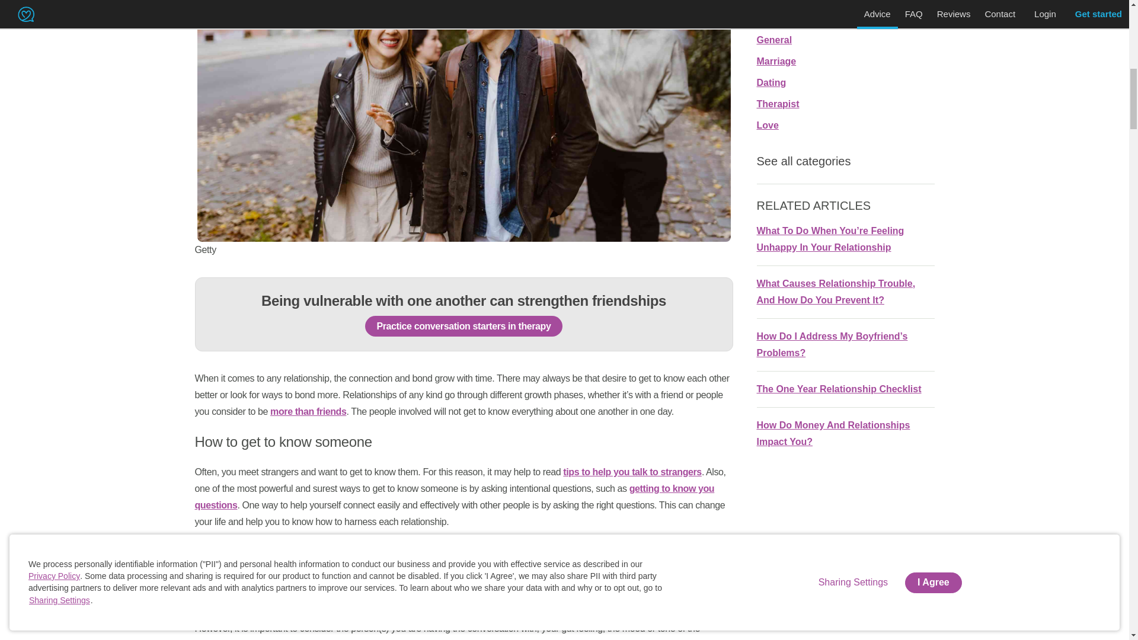 Image resolution: width=1138 pixels, height=640 pixels. What do you see at coordinates (778, 104) in the screenshot?
I see `Therapist` at bounding box center [778, 104].